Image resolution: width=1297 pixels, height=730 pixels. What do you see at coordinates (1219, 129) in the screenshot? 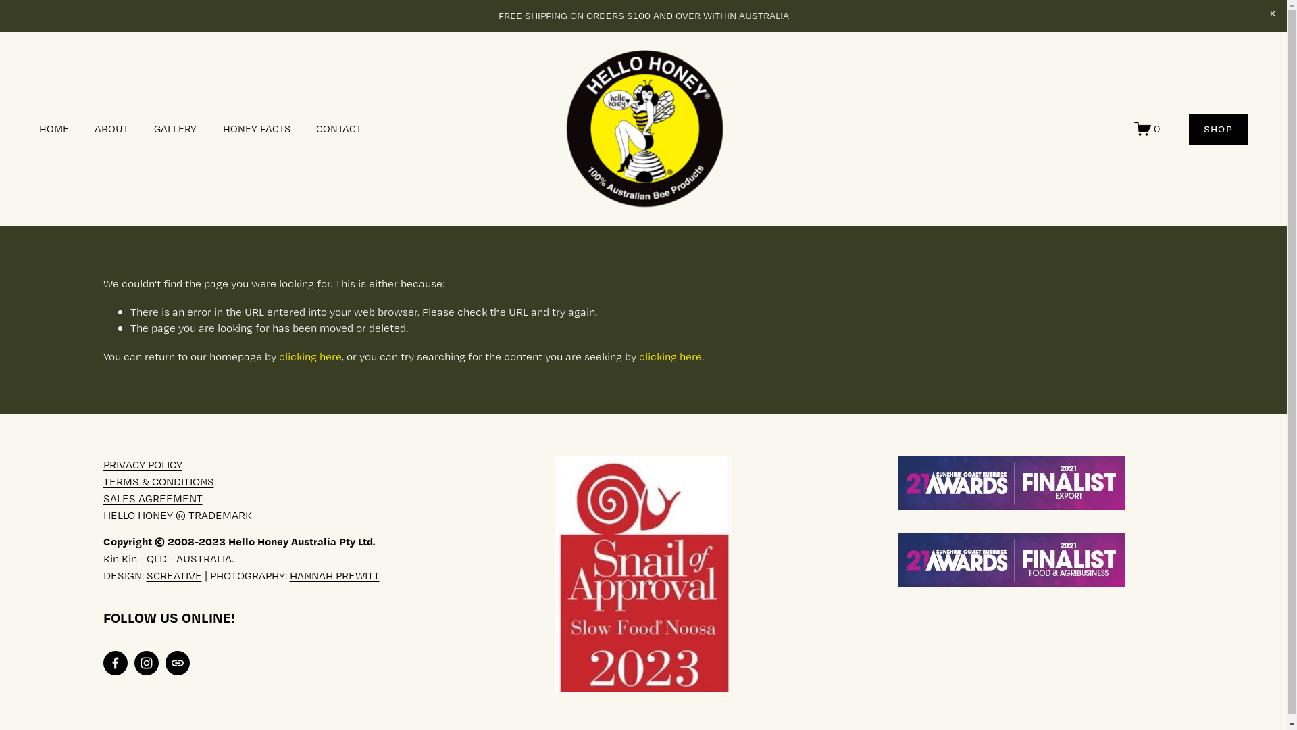
I see `SHOP` at bounding box center [1219, 129].